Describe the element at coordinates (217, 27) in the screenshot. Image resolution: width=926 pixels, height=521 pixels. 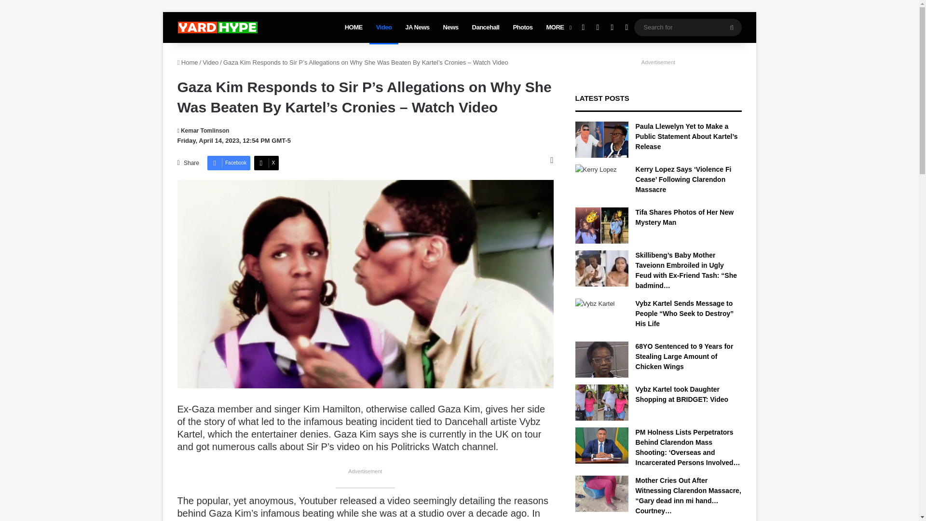
I see `YARDHYPE` at that location.